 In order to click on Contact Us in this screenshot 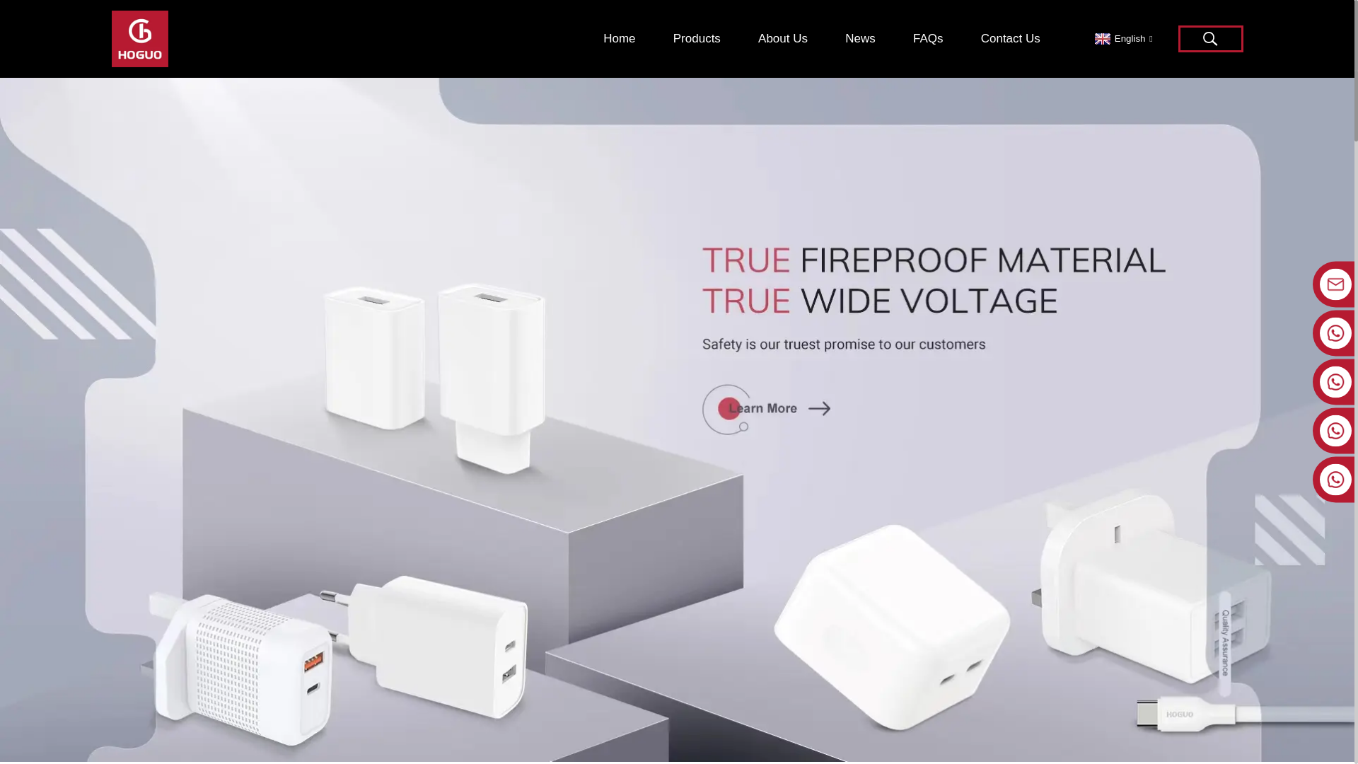, I will do `click(1010, 38)`.